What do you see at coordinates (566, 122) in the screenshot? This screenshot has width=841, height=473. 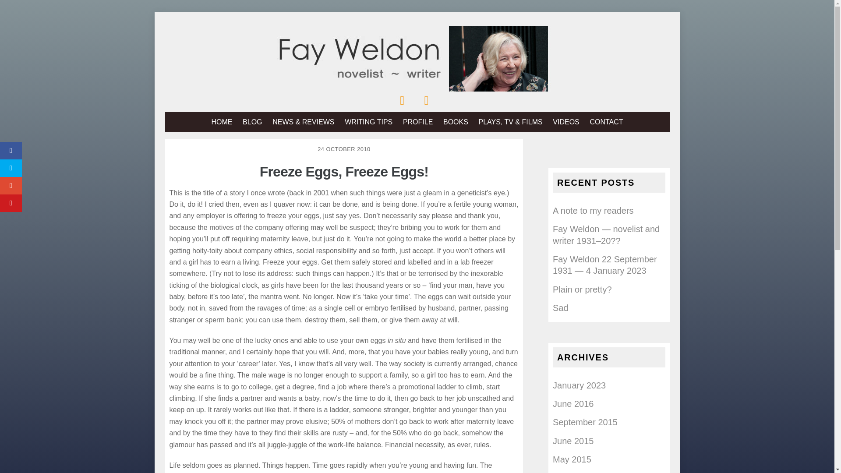 I see `VIDEOS` at bounding box center [566, 122].